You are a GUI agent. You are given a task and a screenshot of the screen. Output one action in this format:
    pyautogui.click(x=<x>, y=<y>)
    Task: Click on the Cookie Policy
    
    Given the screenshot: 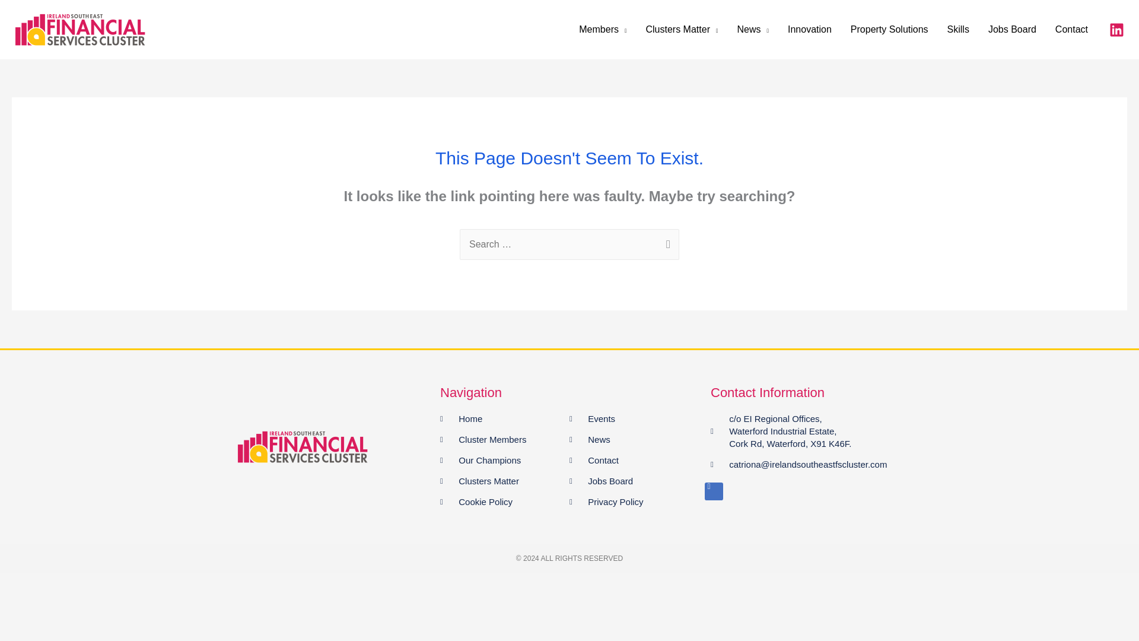 What is the action you would take?
    pyautogui.click(x=504, y=502)
    